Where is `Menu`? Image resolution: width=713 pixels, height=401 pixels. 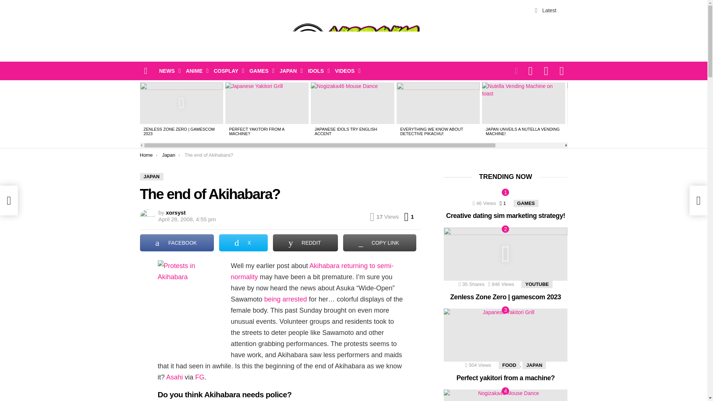 Menu is located at coordinates (146, 71).